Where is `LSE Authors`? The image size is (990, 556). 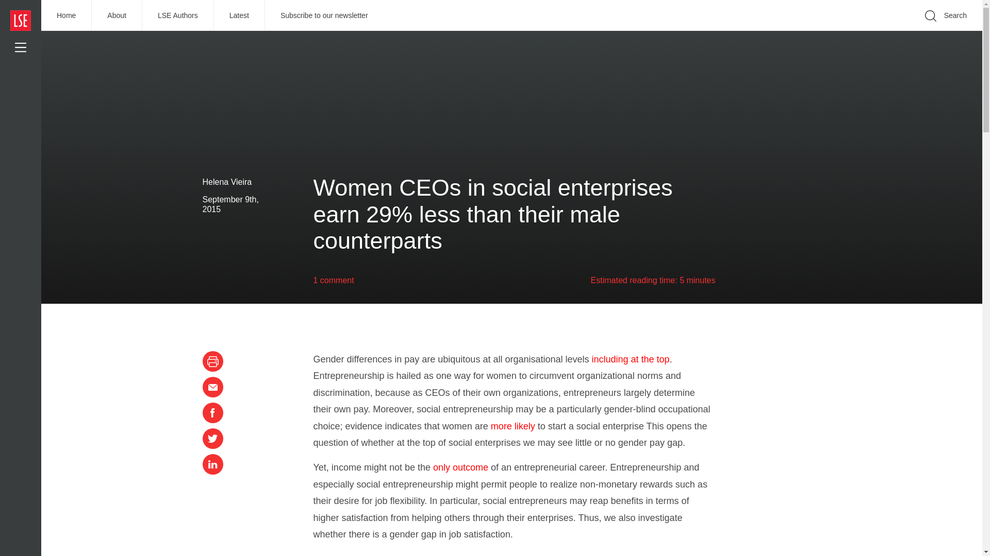 LSE Authors is located at coordinates (178, 15).